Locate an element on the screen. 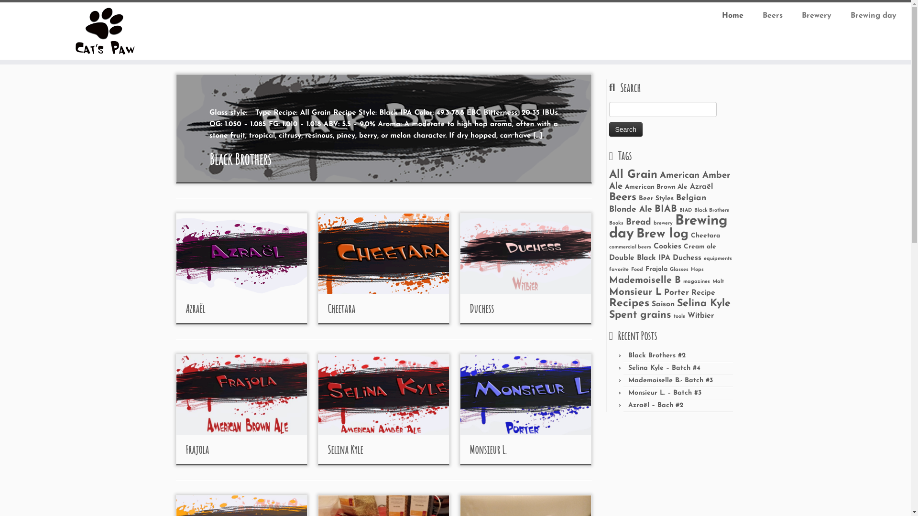 The height and width of the screenshot is (516, 918). Black Brothers is located at coordinates (711, 210).